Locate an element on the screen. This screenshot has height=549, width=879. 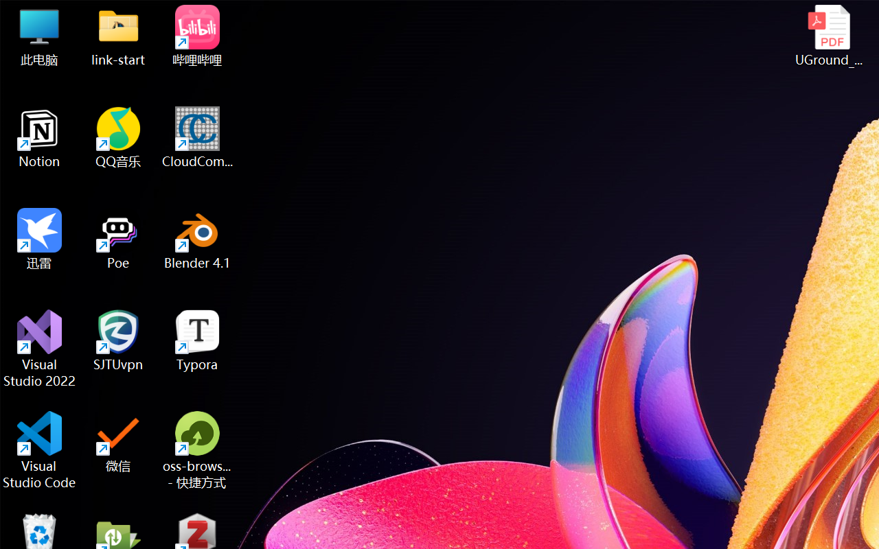
Visual Studio 2022 is located at coordinates (40, 349).